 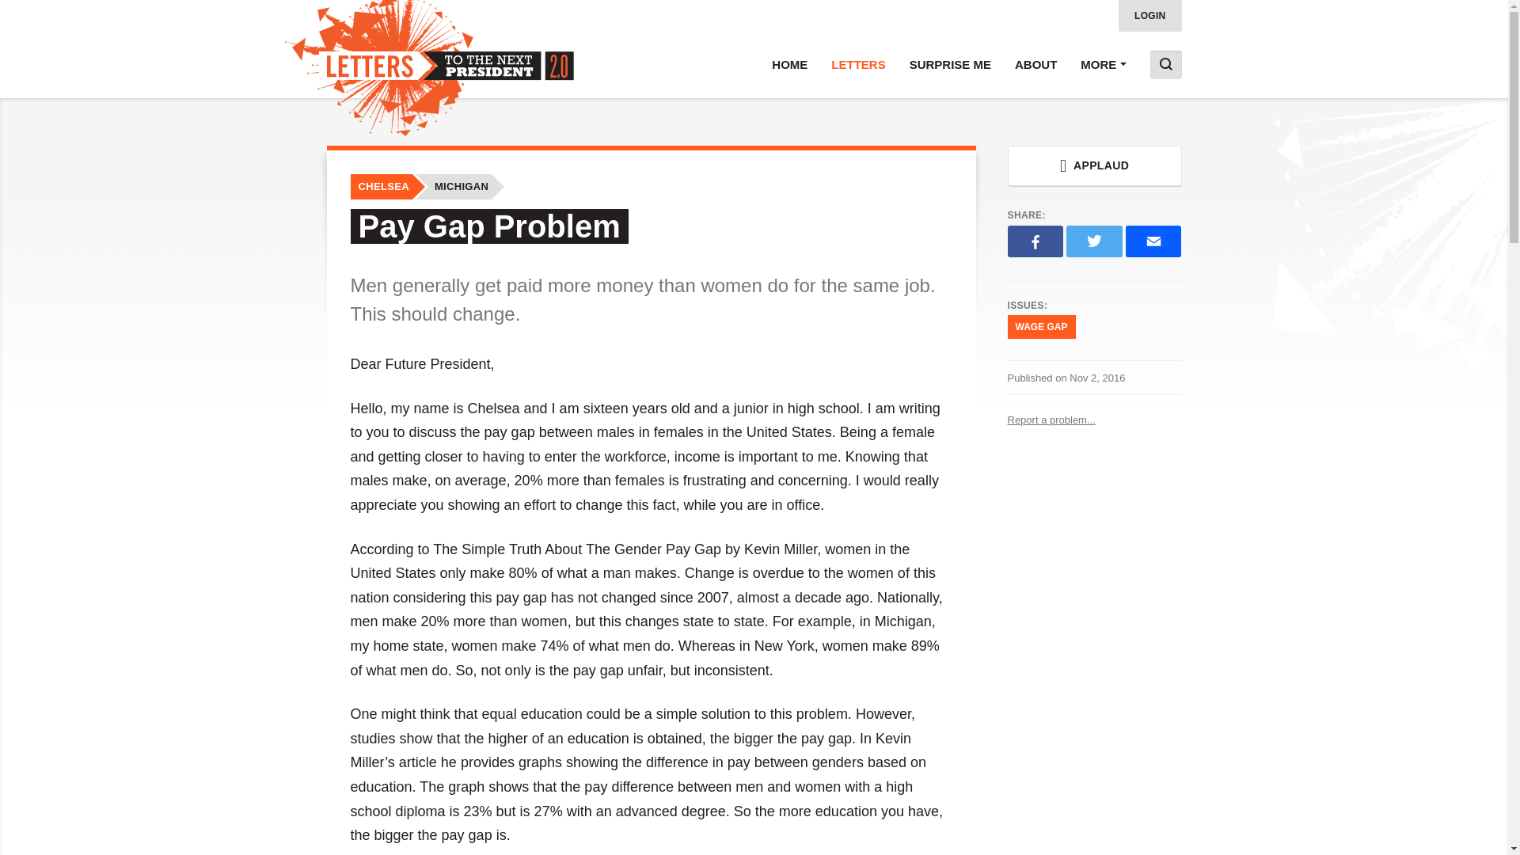 What do you see at coordinates (1150, 16) in the screenshot?
I see `LOGIN` at bounding box center [1150, 16].